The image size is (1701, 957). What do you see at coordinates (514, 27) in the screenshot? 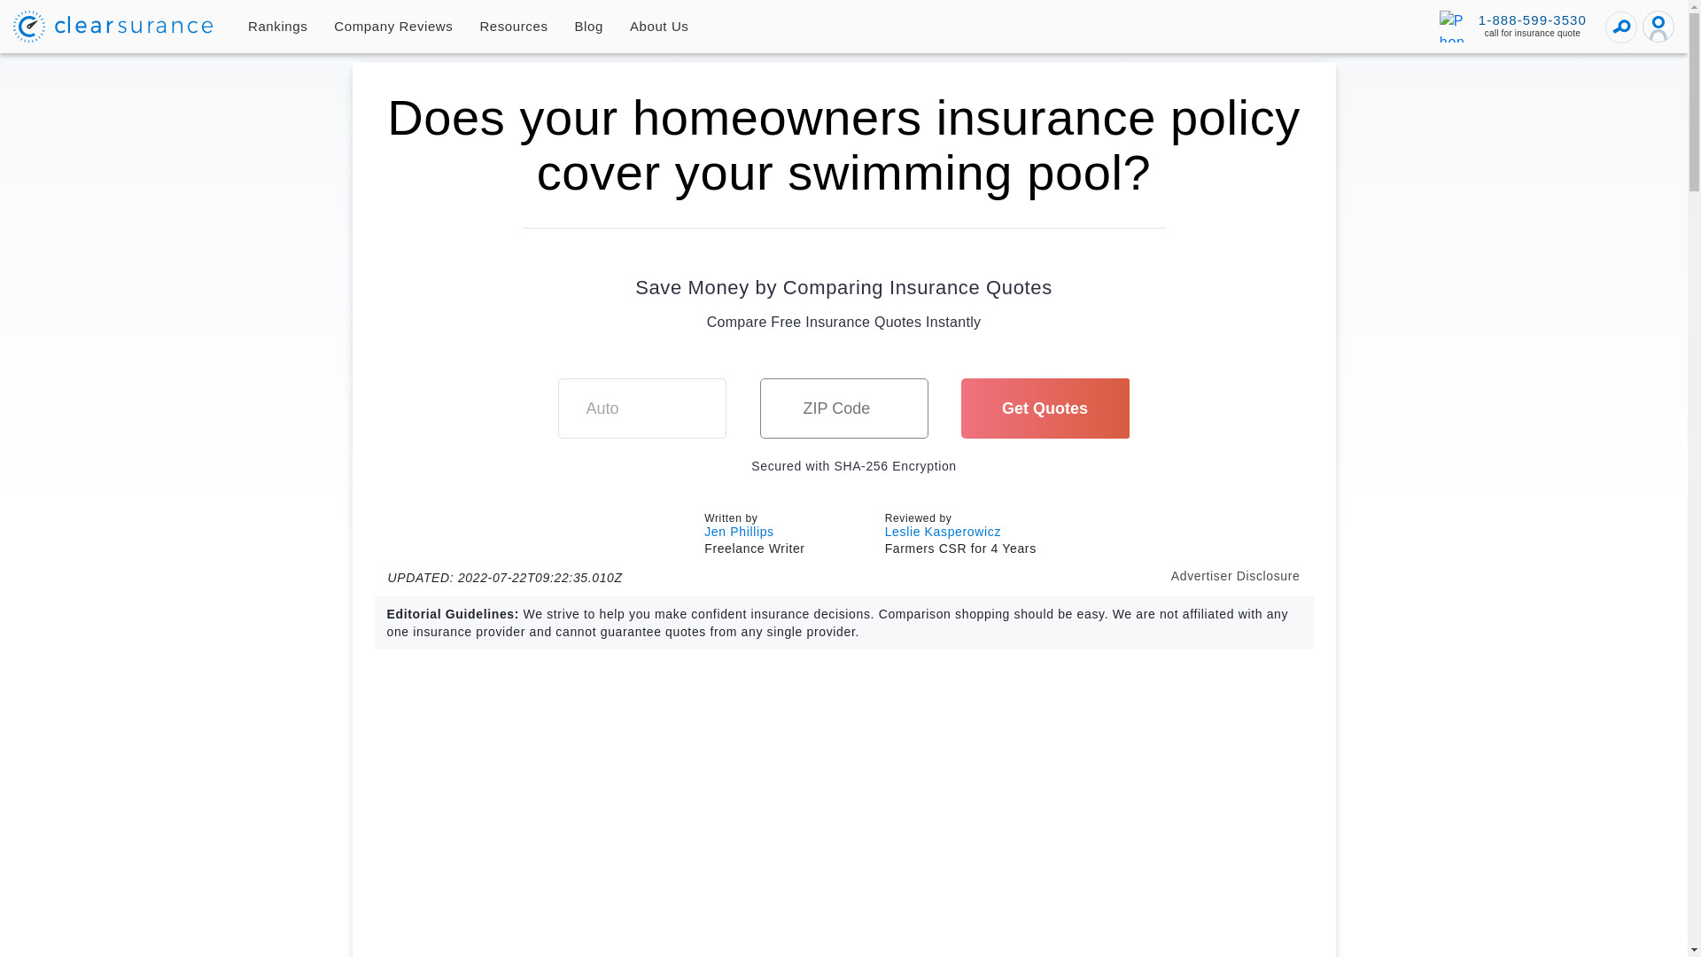
I see `Resources` at bounding box center [514, 27].